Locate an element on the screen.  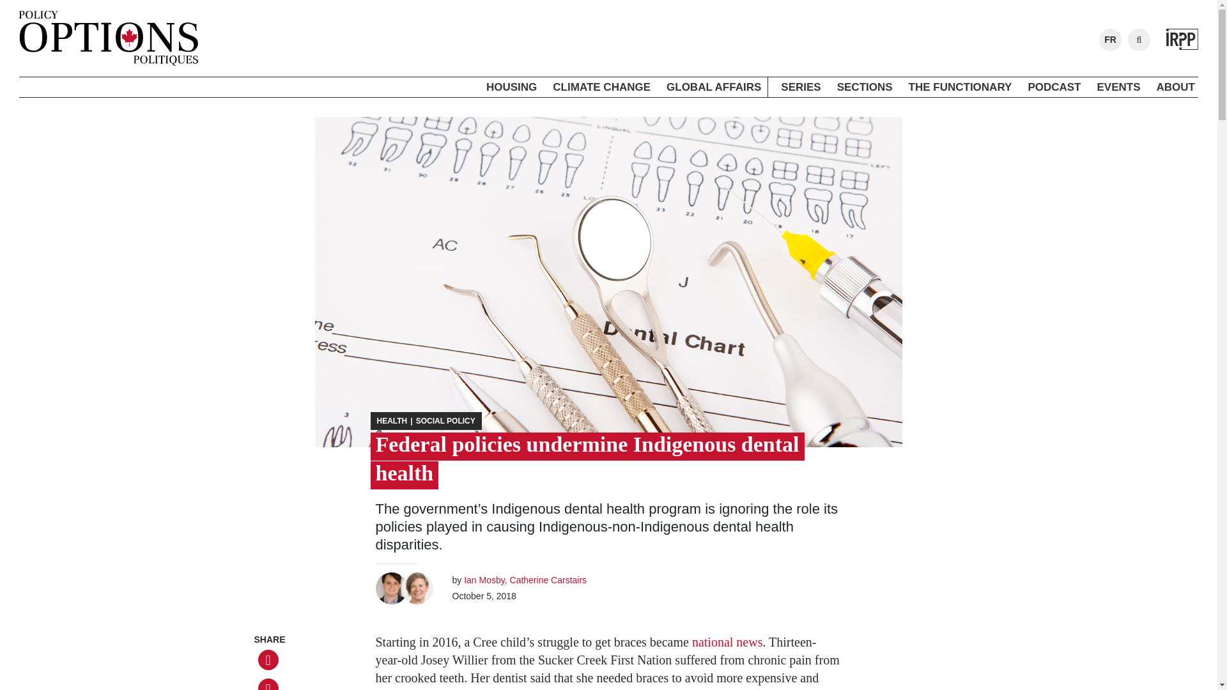
GLOBAL AFFAIRS is located at coordinates (714, 88).